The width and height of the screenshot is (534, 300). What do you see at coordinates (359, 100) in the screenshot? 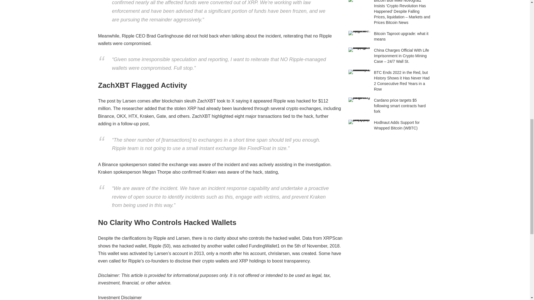
I see `Cardano price targets  following smart contracts hard fork` at bounding box center [359, 100].